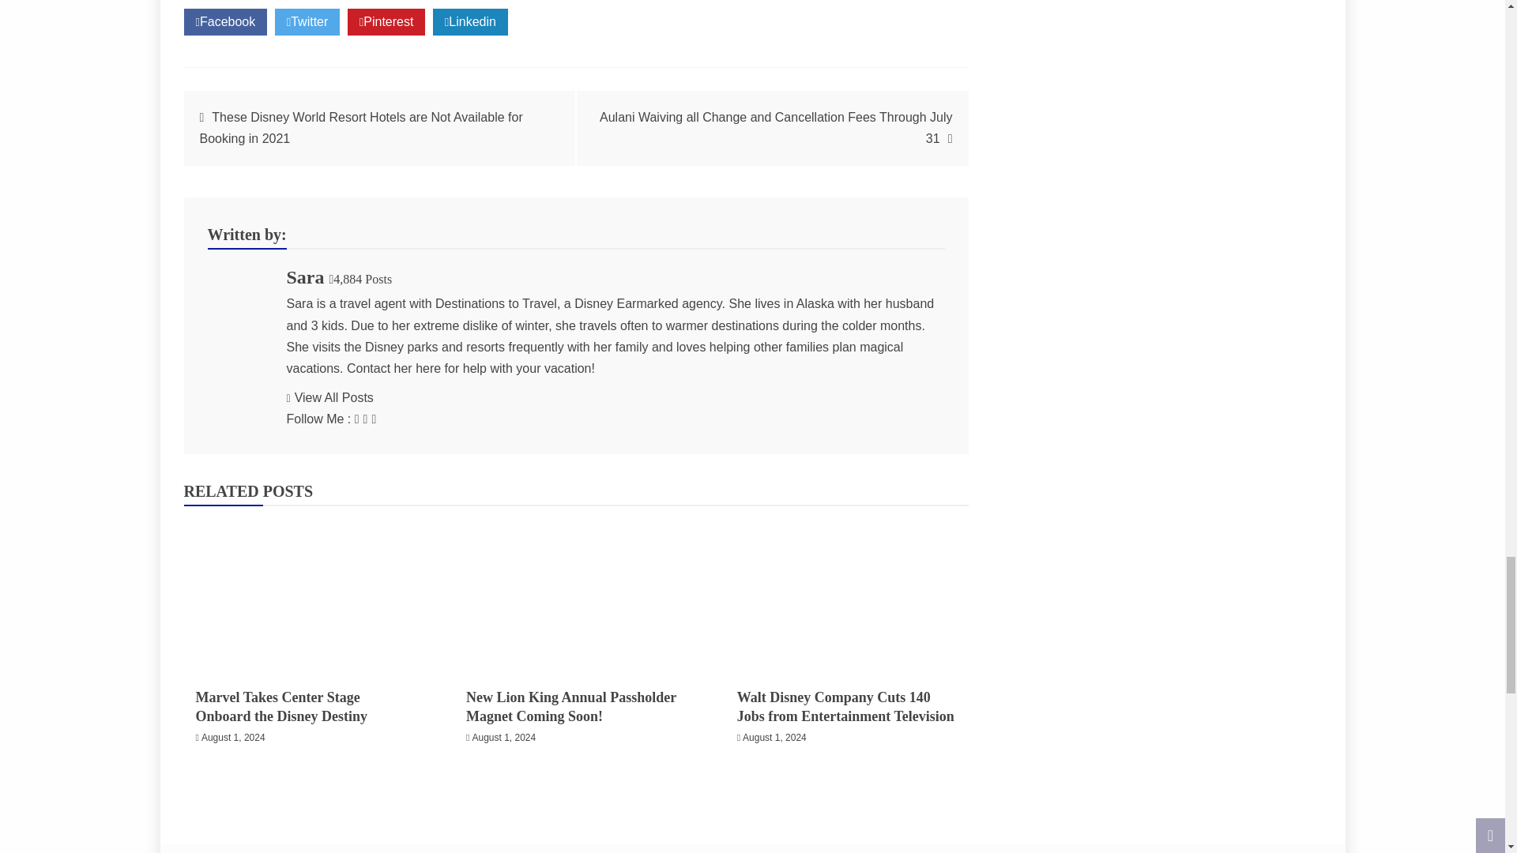 The image size is (1517, 853). Describe the element at coordinates (305, 276) in the screenshot. I see `Posts by Sara` at that location.